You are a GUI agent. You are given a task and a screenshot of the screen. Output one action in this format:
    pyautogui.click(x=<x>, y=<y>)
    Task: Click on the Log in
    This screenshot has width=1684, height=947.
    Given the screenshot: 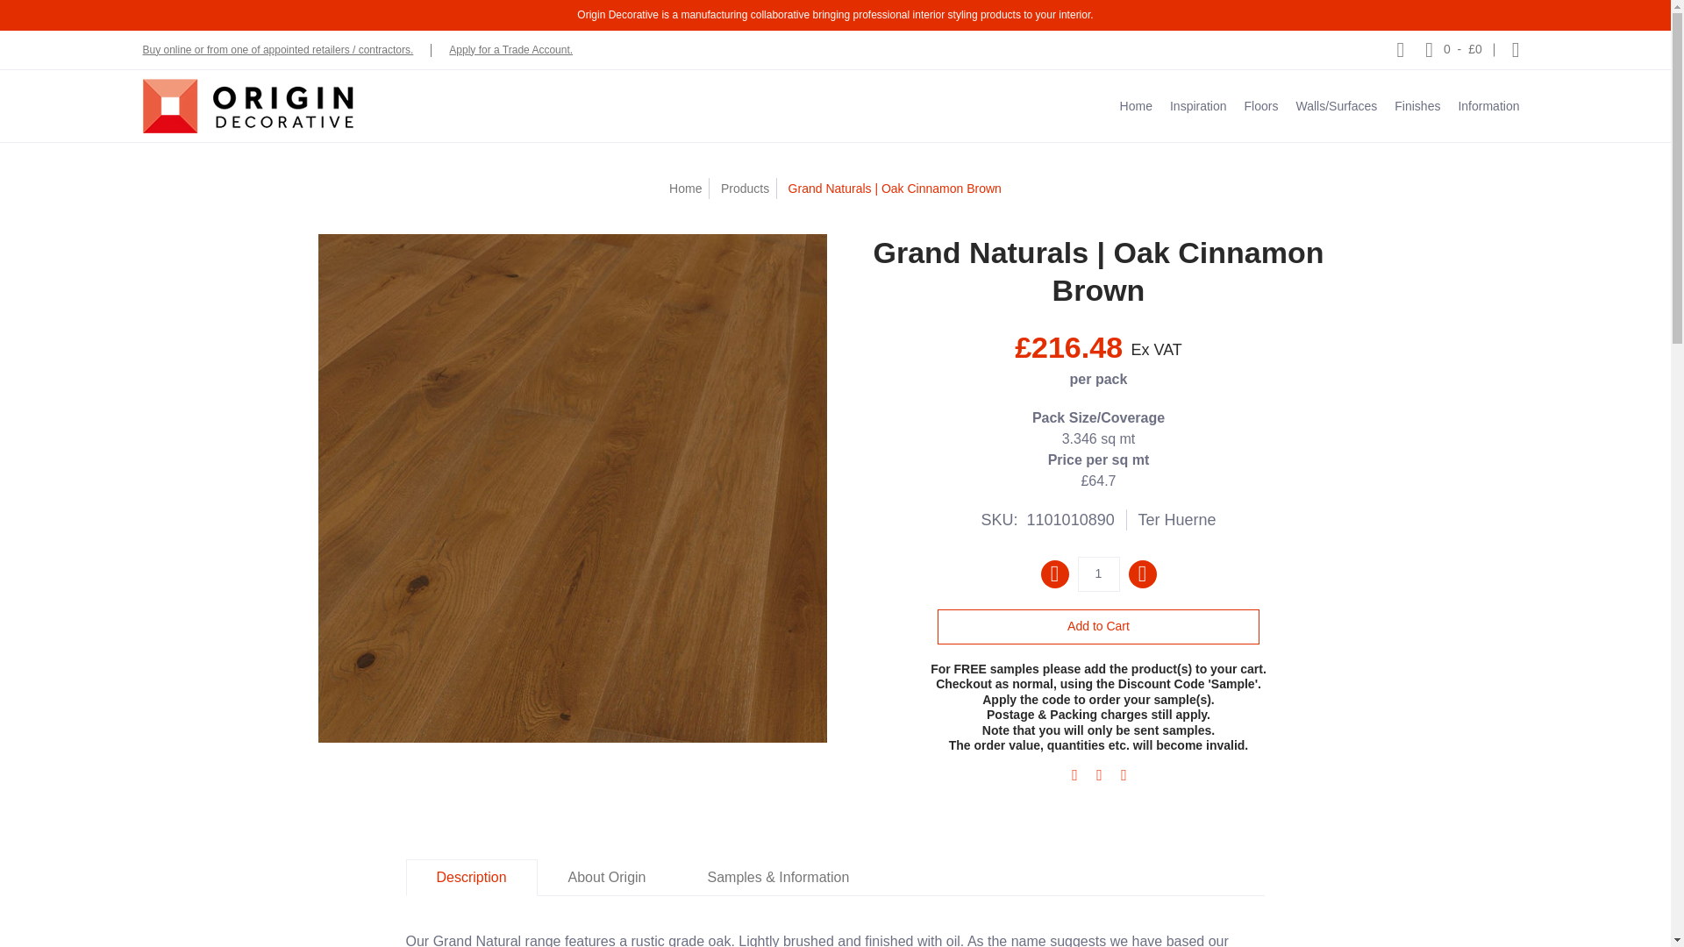 What is the action you would take?
    pyautogui.click(x=1516, y=49)
    